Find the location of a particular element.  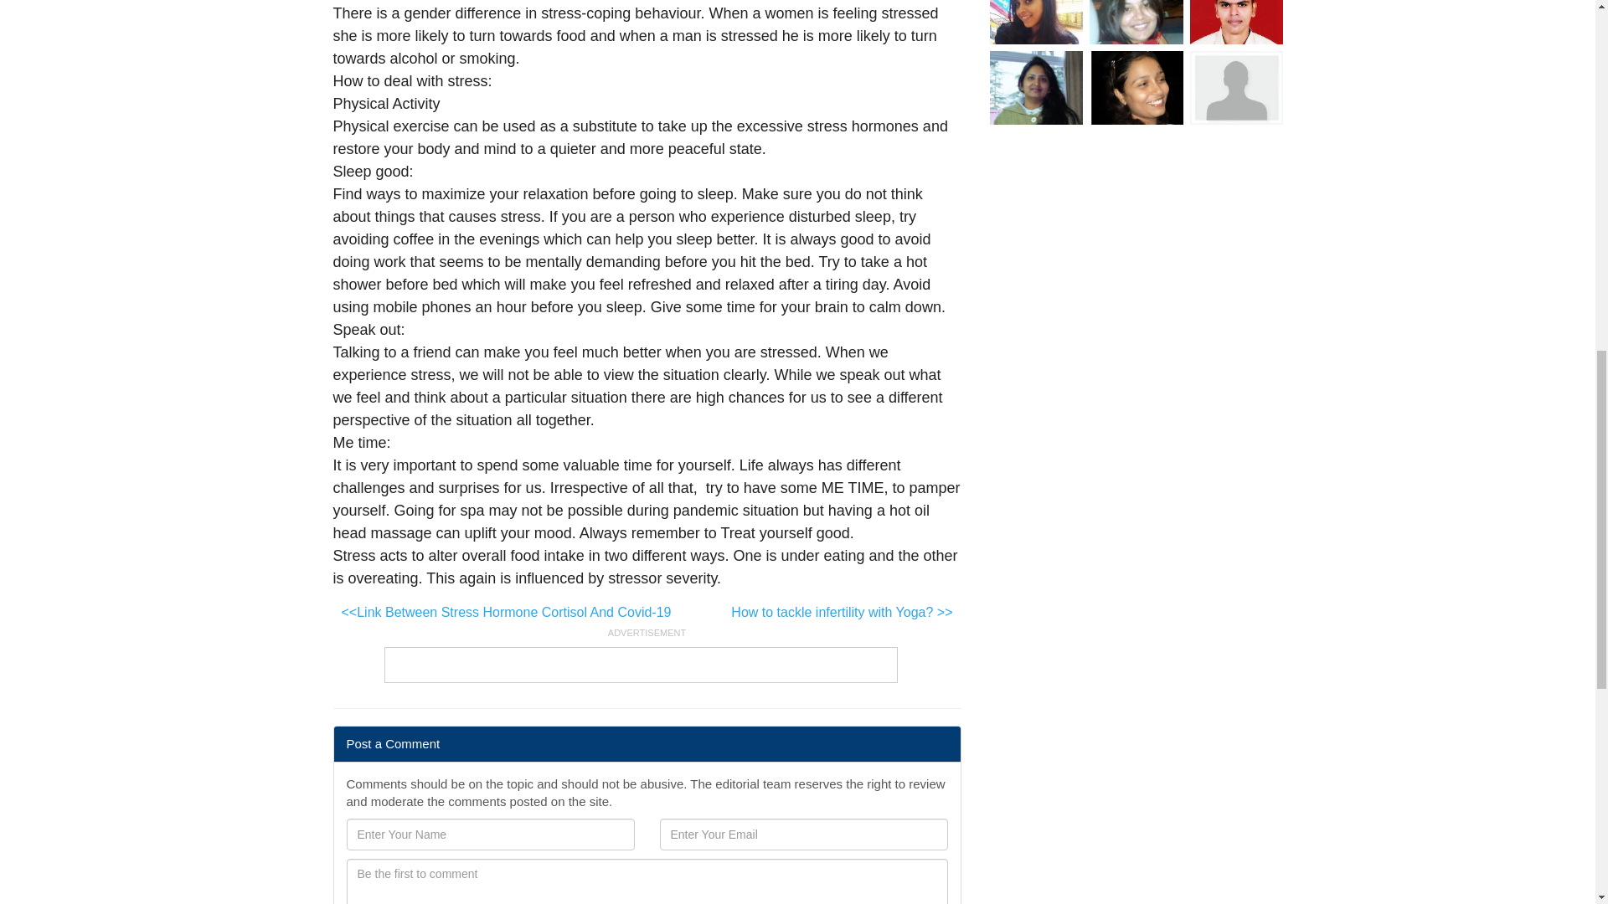

Lakshmi Gopal is located at coordinates (1037, 87).